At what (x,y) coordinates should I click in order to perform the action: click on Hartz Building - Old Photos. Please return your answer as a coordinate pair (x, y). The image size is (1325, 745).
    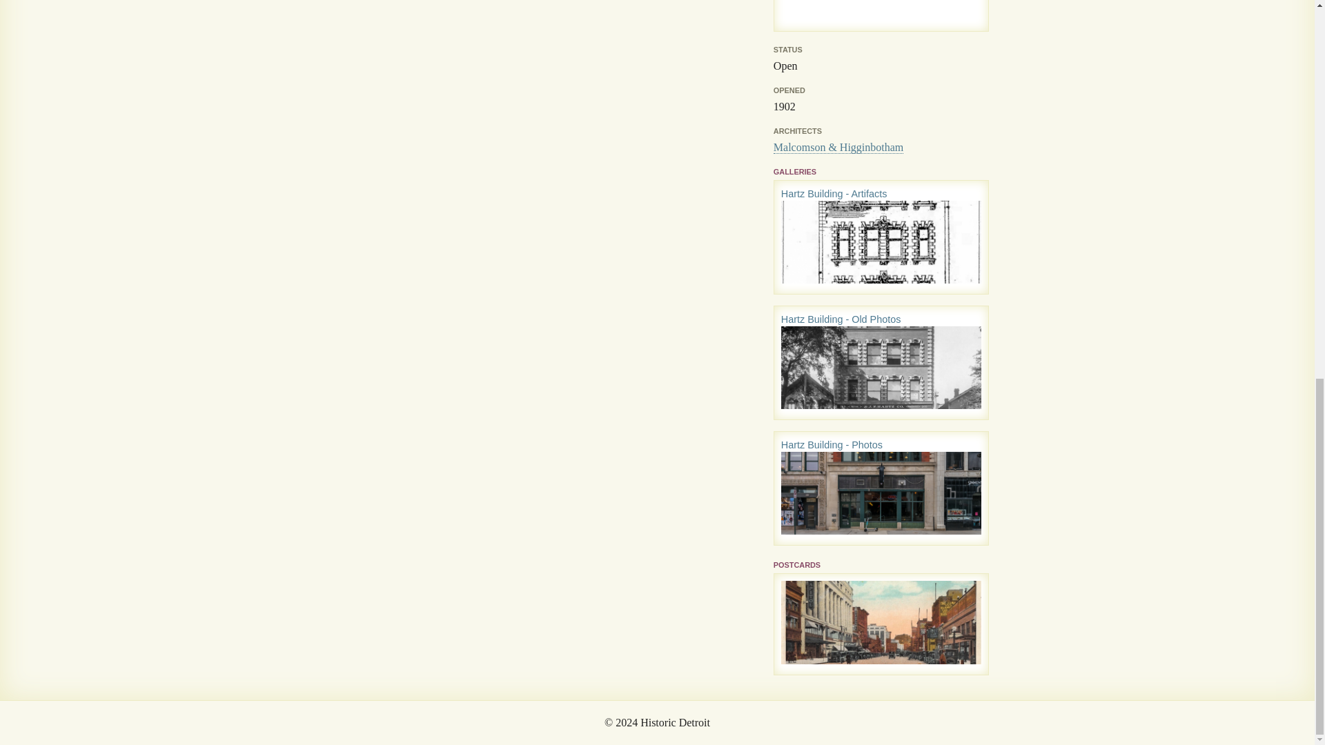
    Looking at the image, I should click on (841, 319).